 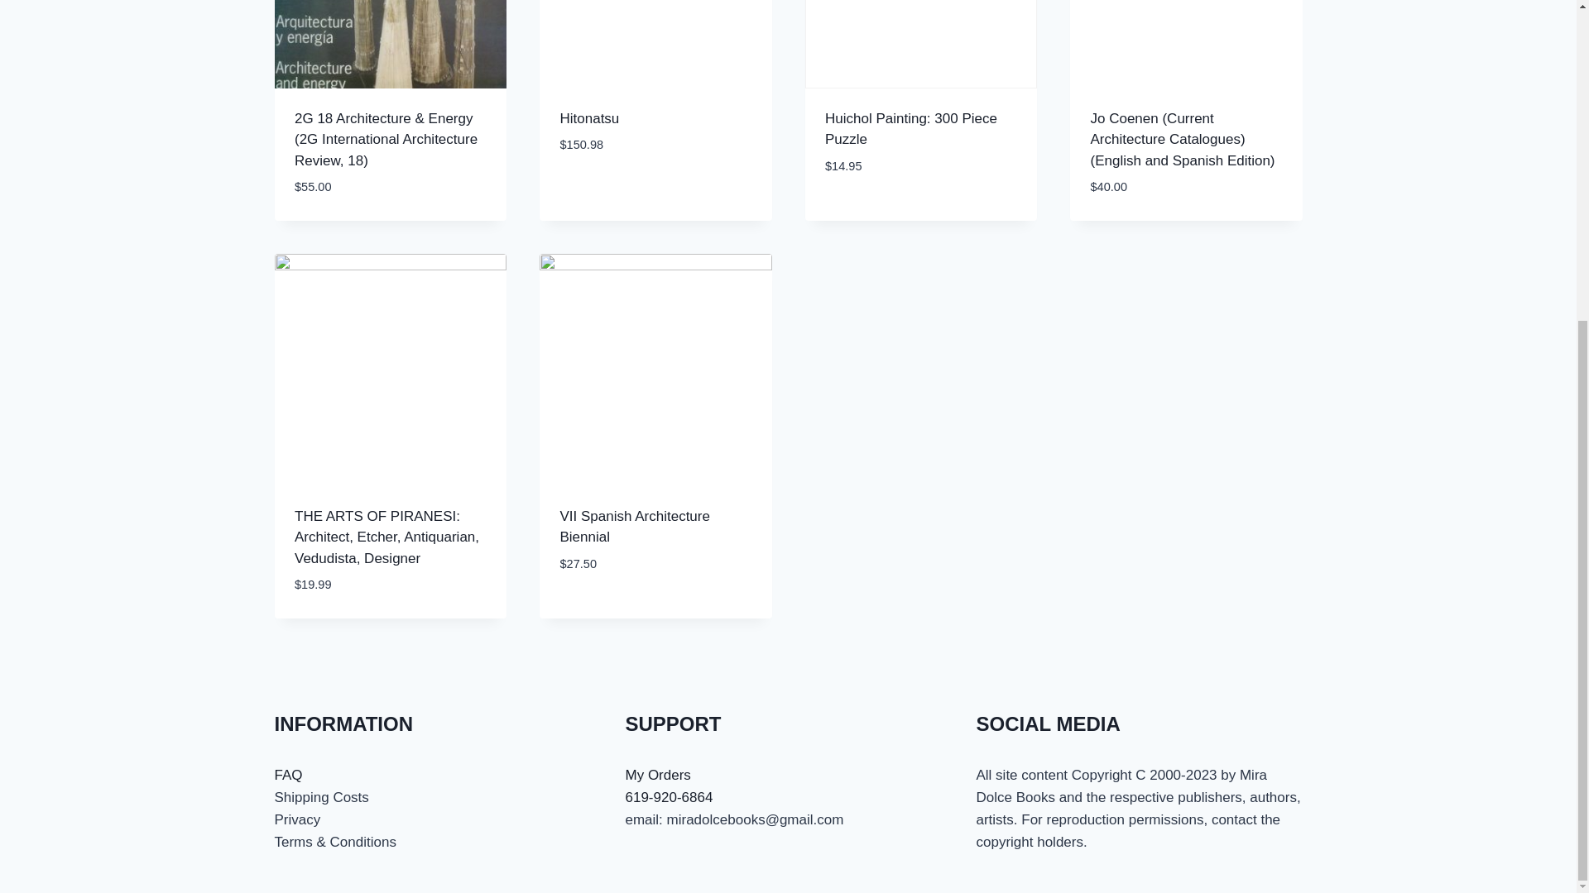 I want to click on VII Spanish Architecture Biennial, so click(x=634, y=526).